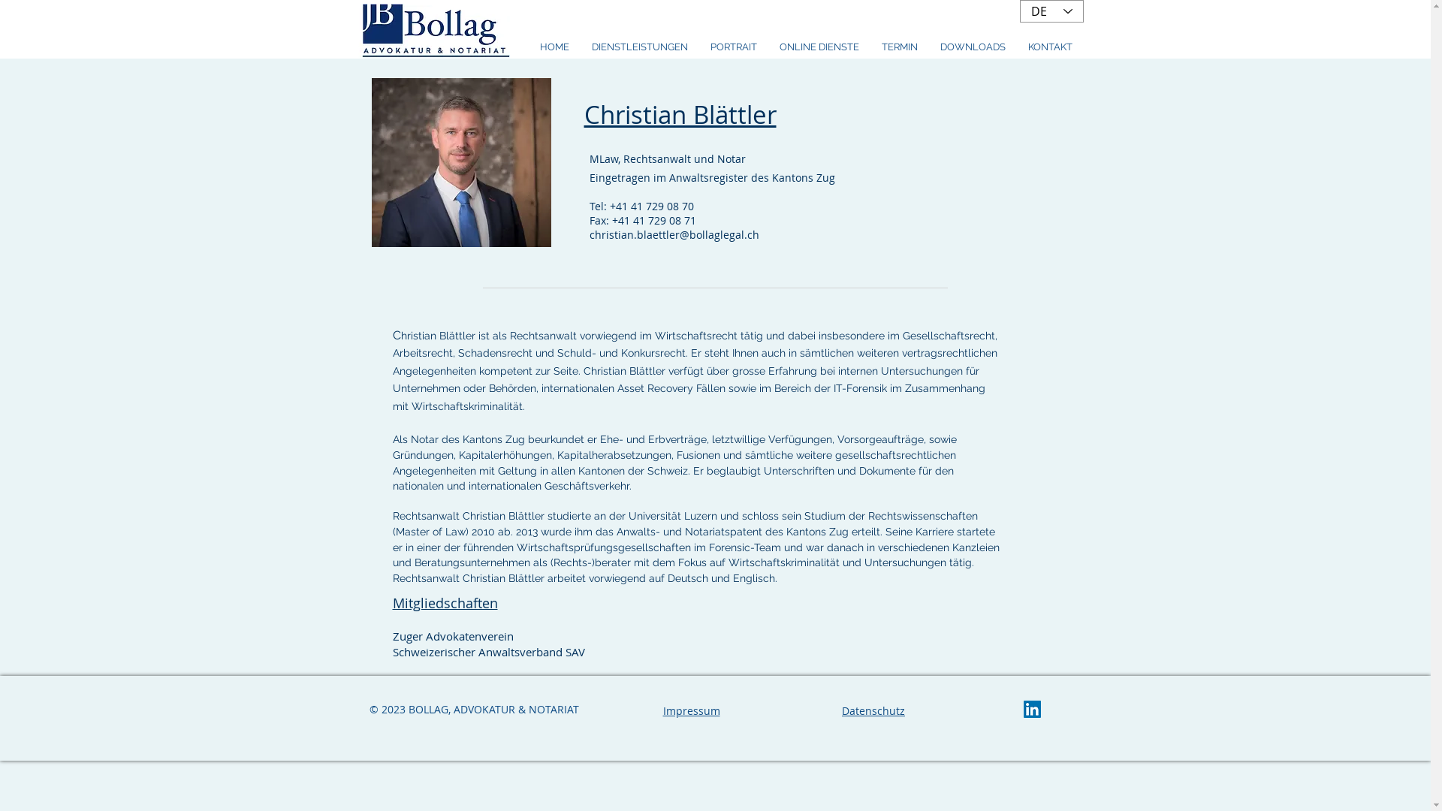 This screenshot has width=1442, height=811. Describe the element at coordinates (673, 234) in the screenshot. I see `christian.blaettler@bollaglegal.ch` at that location.